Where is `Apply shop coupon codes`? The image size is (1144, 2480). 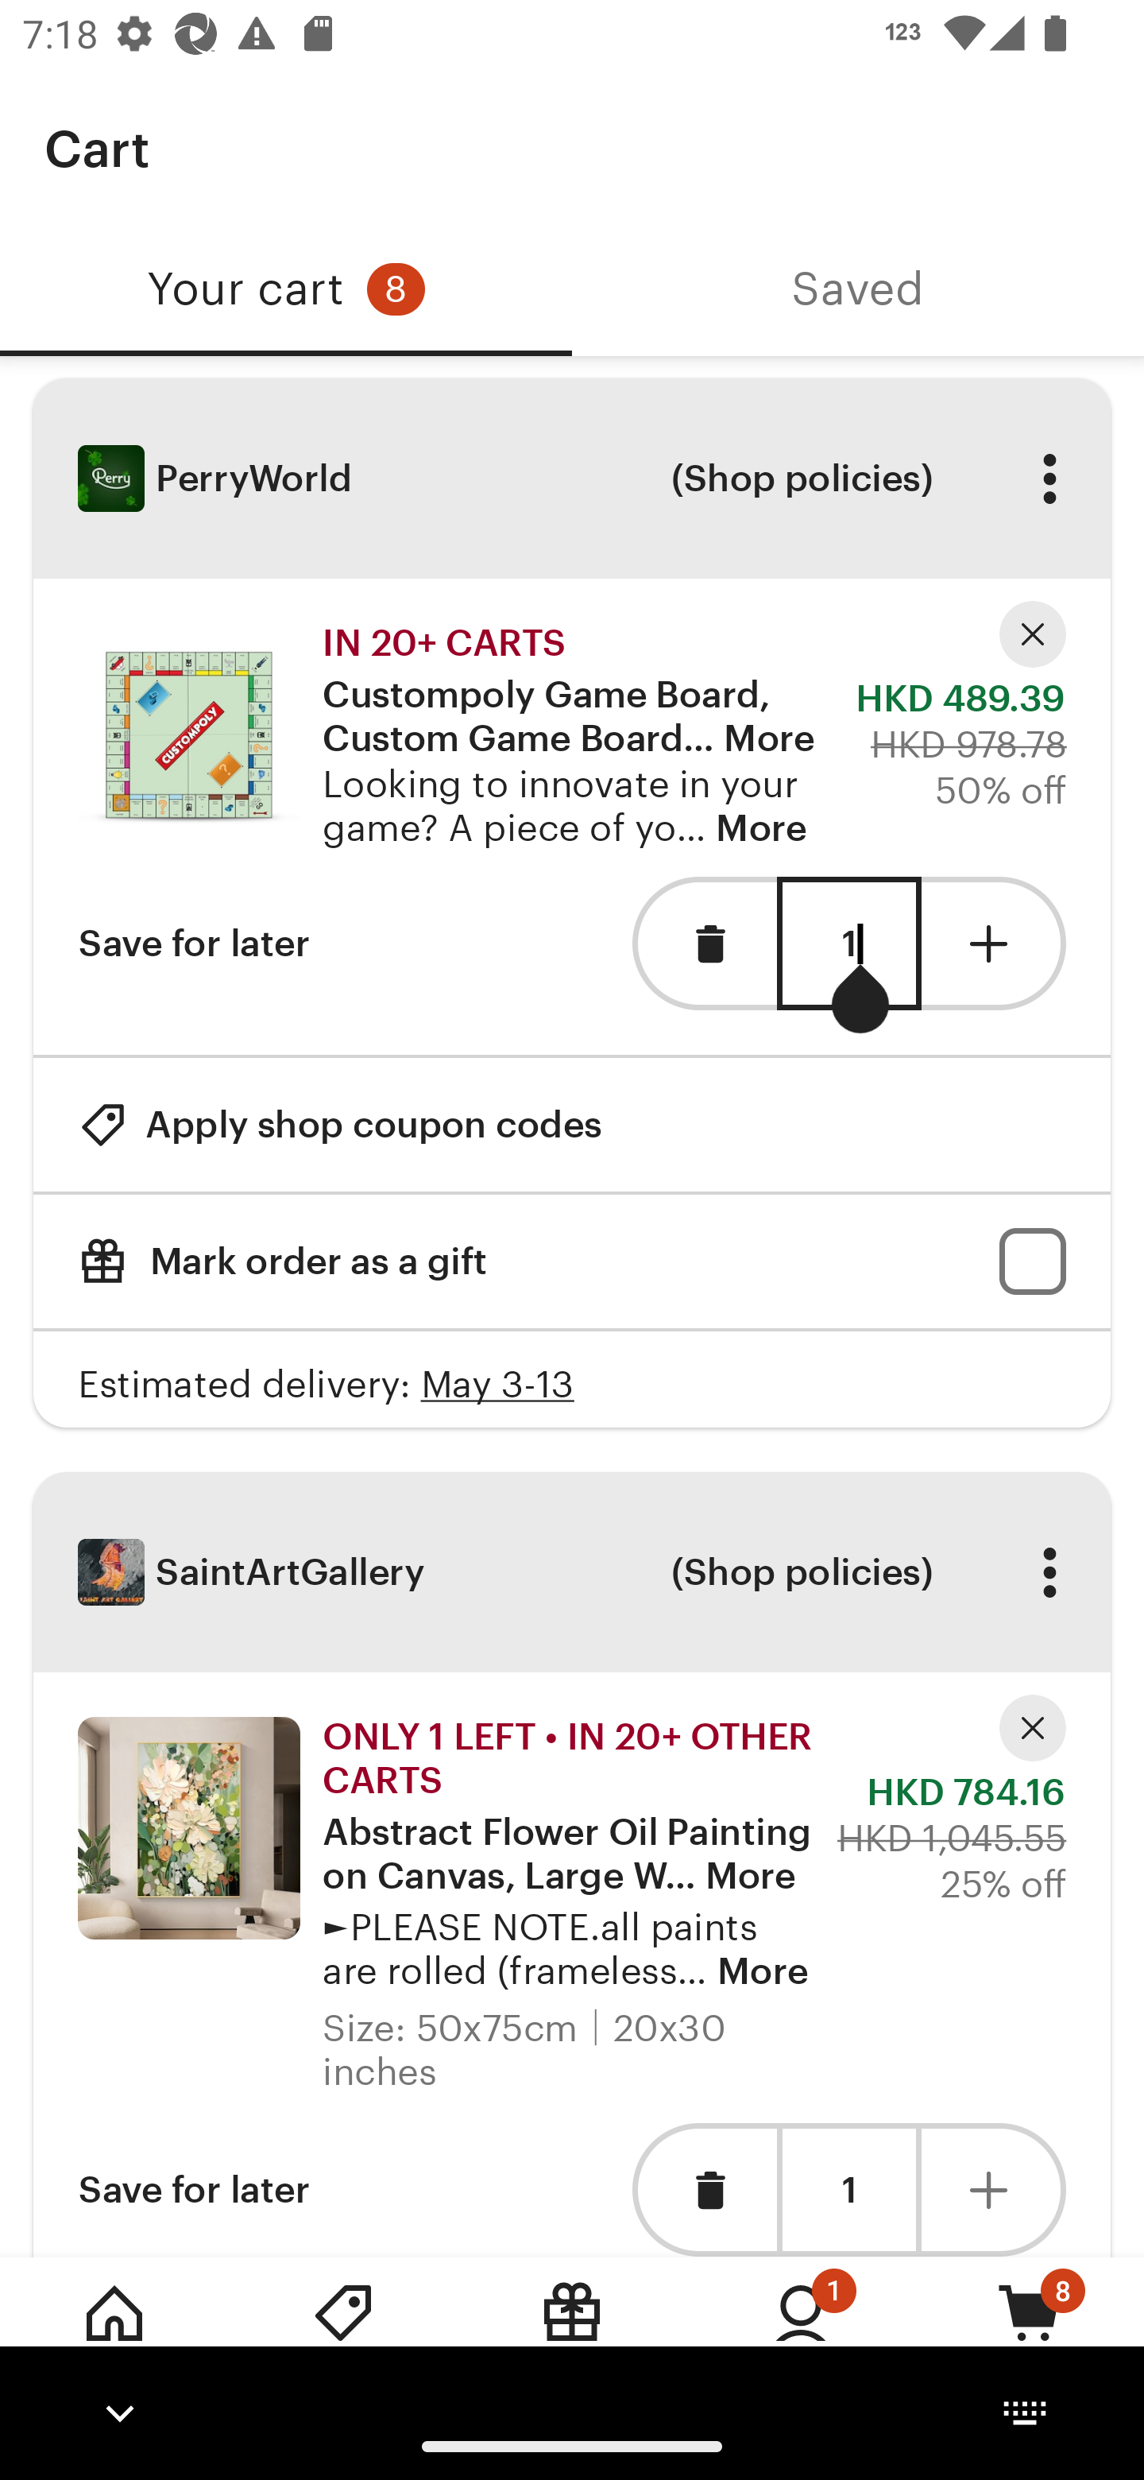 Apply shop coupon codes is located at coordinates (340, 1124).